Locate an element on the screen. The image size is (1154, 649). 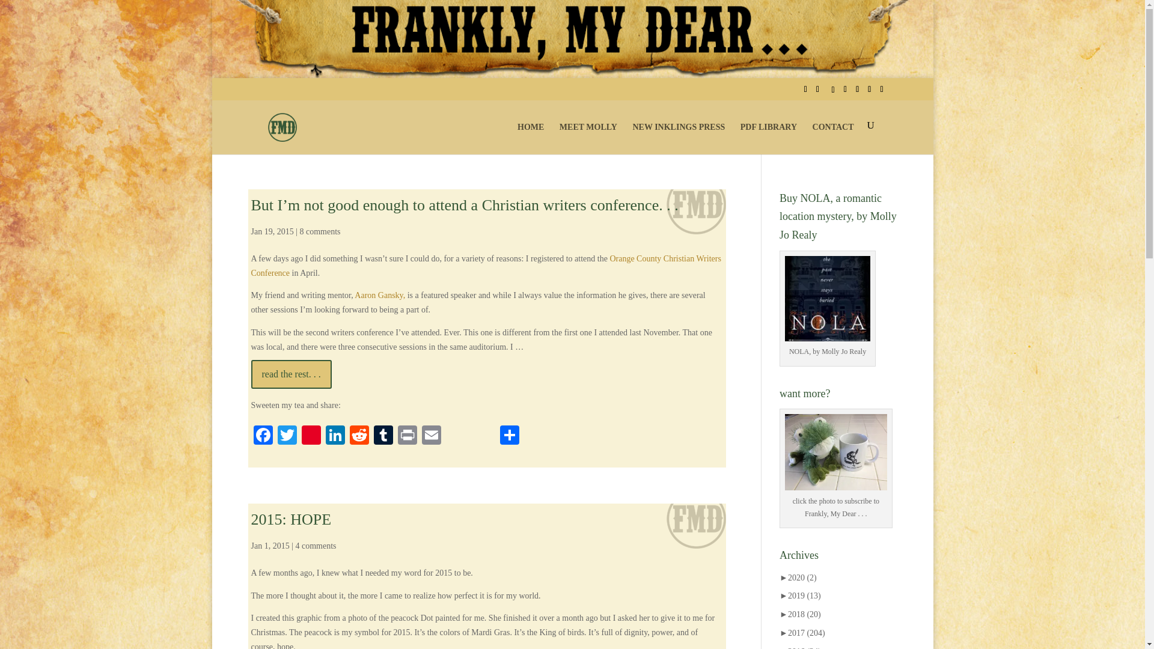
PDF LIBRARY is located at coordinates (769, 137).